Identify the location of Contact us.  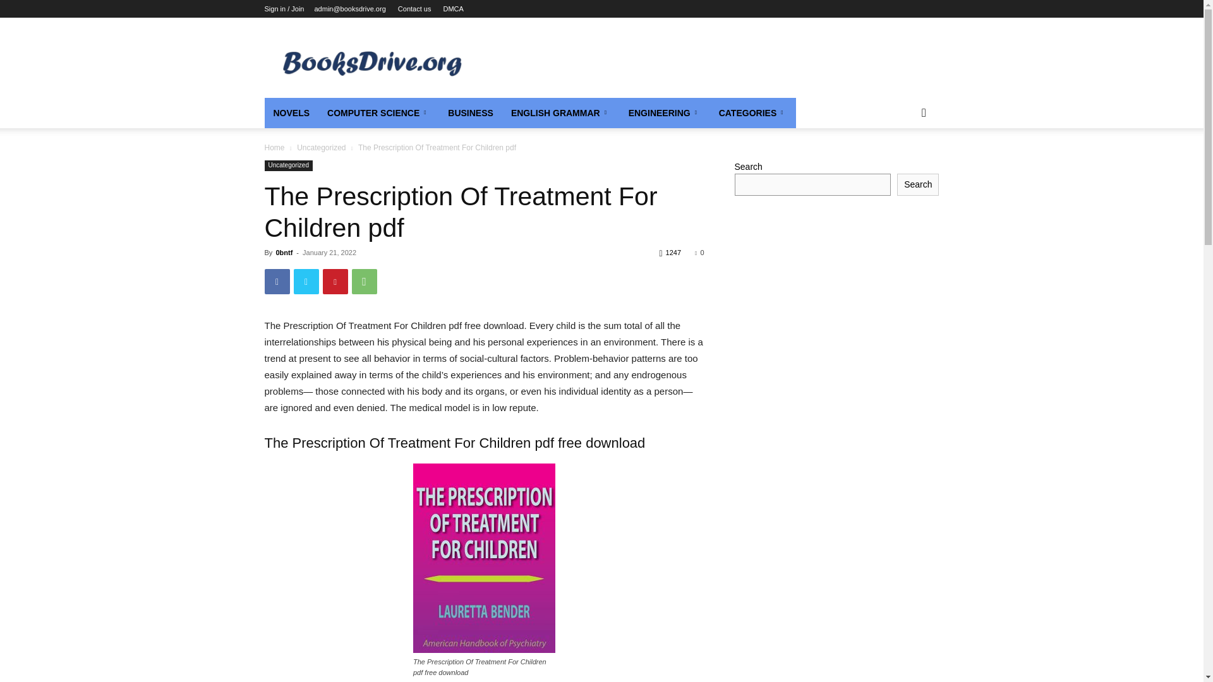
(414, 9).